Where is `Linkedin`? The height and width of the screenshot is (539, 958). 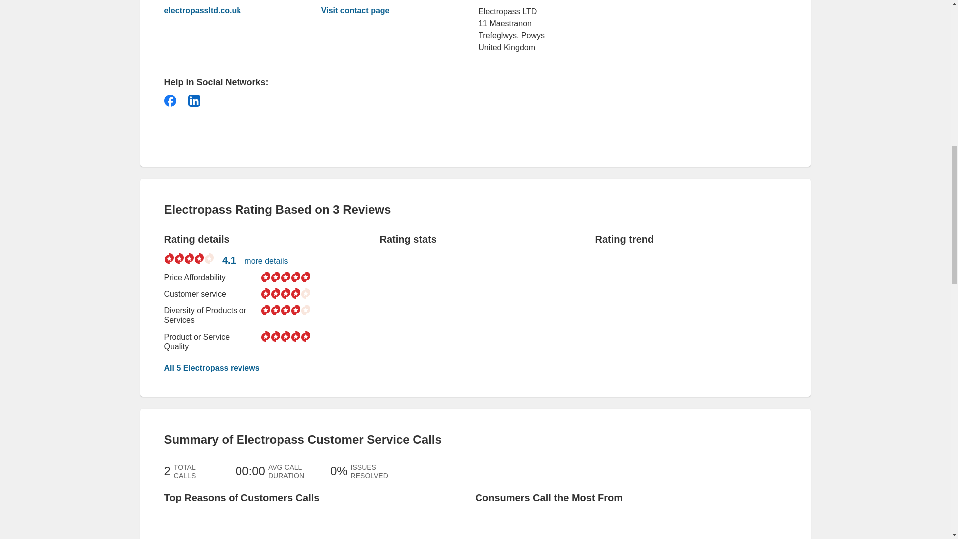 Linkedin is located at coordinates (194, 101).